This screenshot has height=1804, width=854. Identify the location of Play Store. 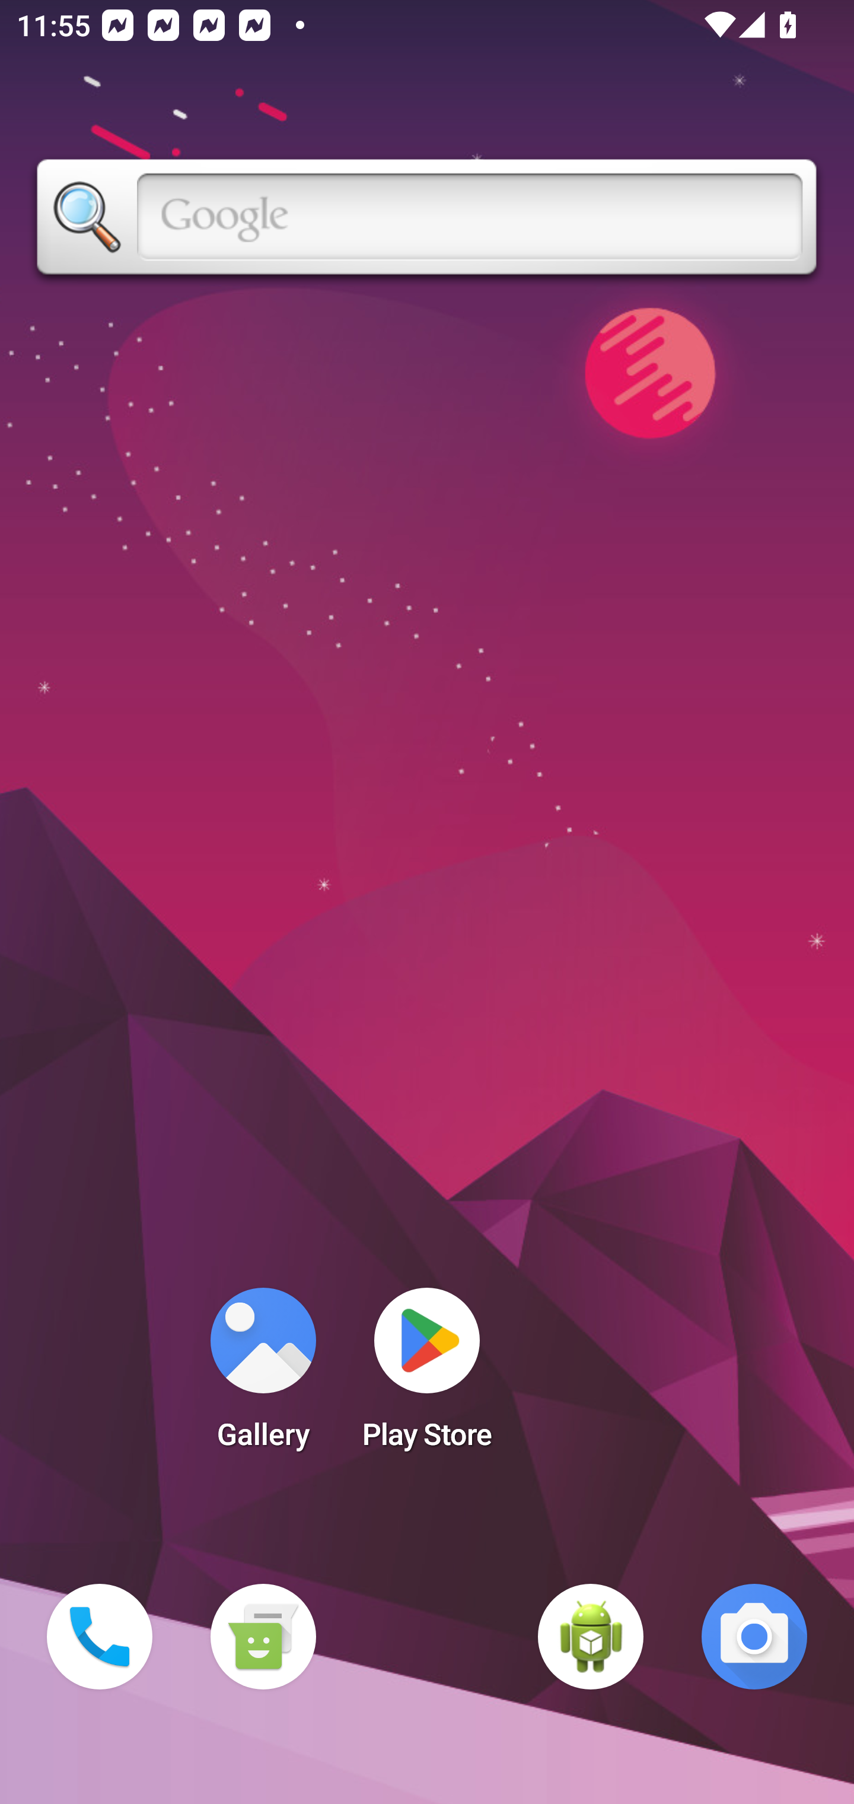
(427, 1376).